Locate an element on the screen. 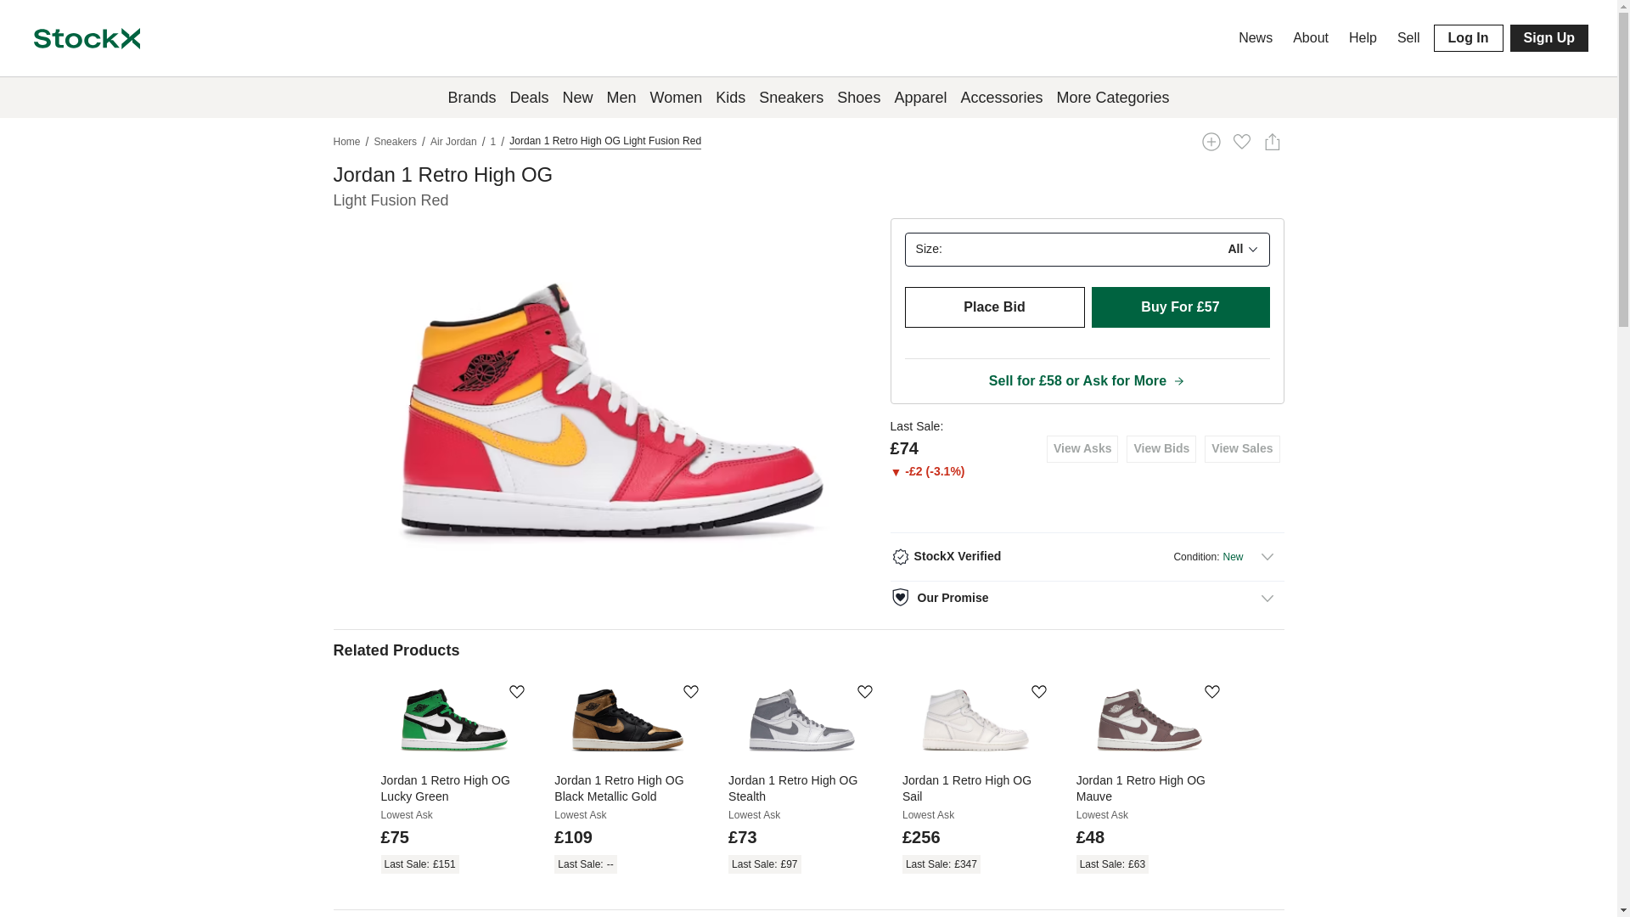 This screenshot has height=917, width=1630. About is located at coordinates (1310, 37).